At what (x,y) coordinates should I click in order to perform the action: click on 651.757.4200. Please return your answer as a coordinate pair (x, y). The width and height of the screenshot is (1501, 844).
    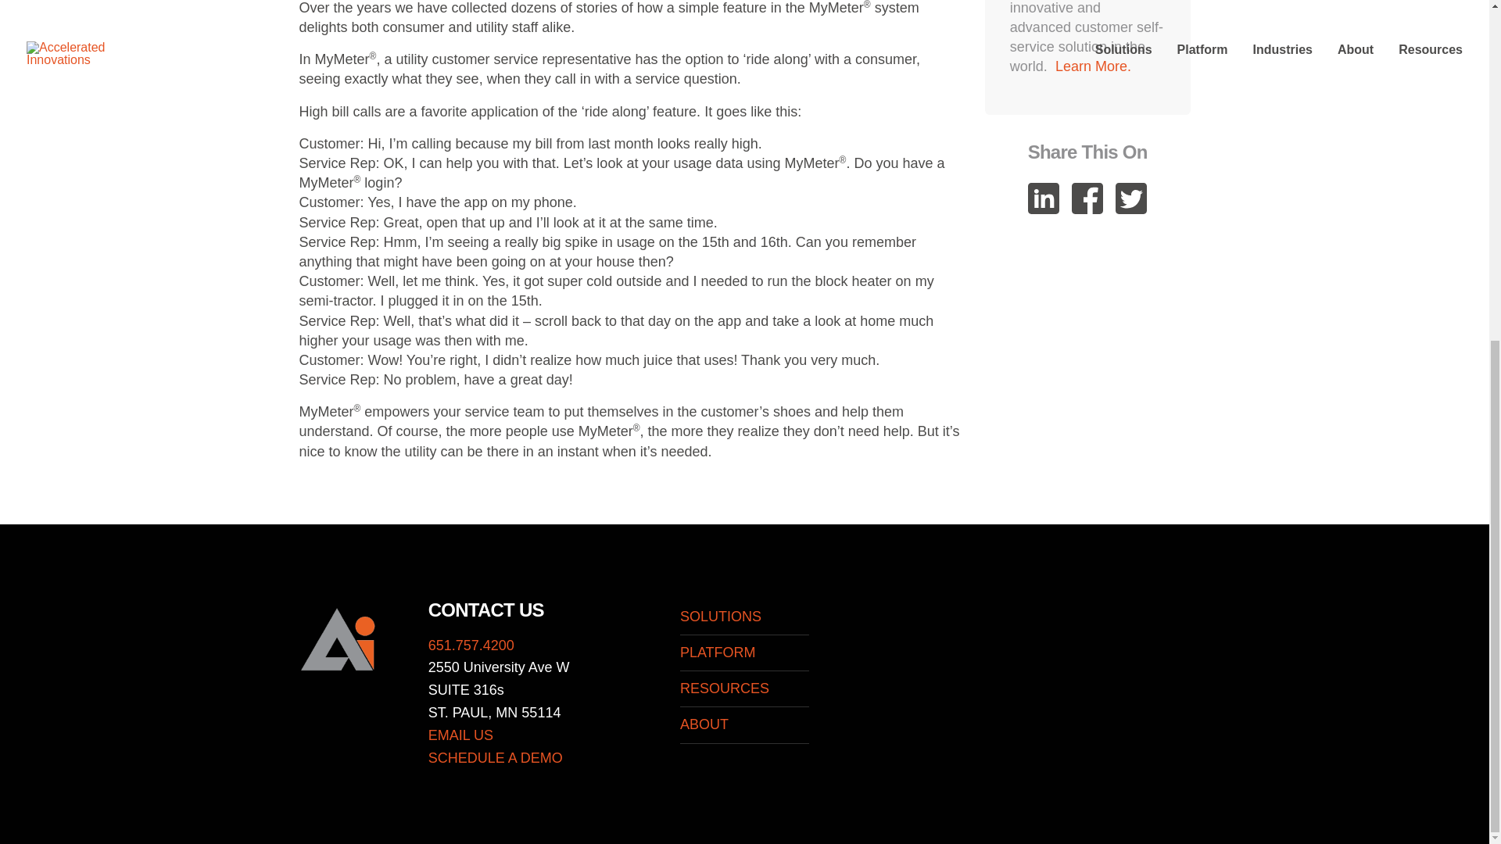
    Looking at the image, I should click on (471, 646).